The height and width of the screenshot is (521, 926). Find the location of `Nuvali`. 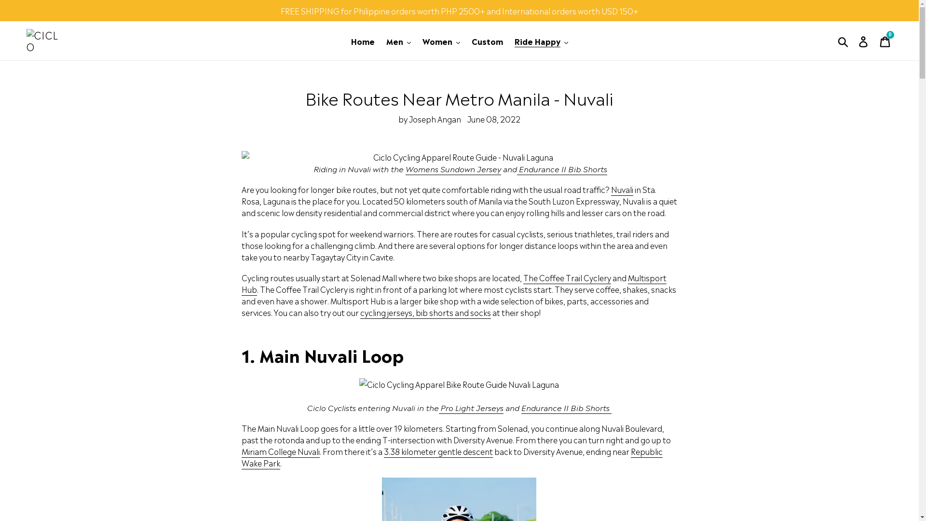

Nuvali is located at coordinates (622, 190).